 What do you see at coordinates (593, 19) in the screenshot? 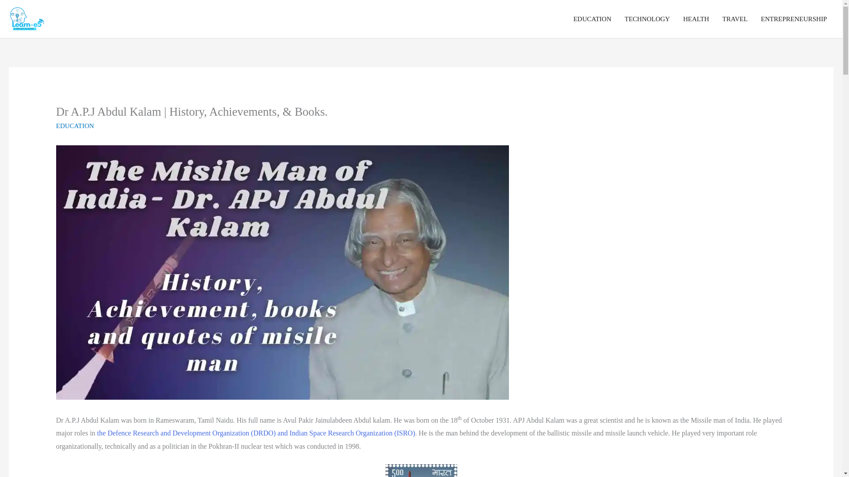
I see `EDUCATION` at bounding box center [593, 19].